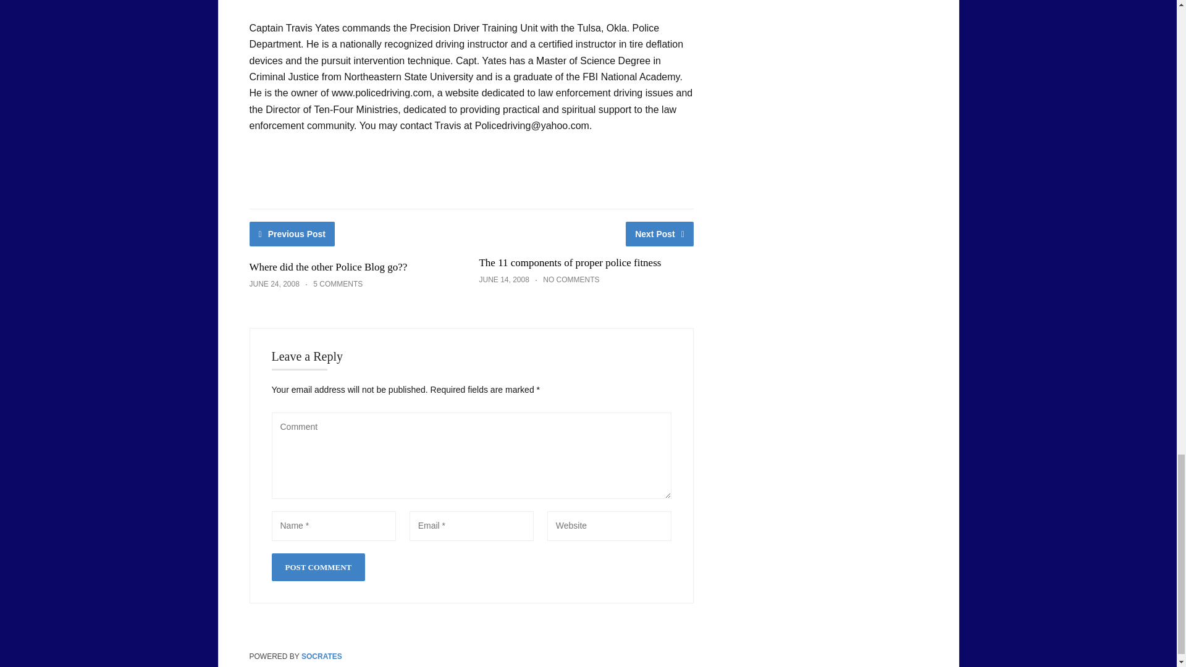 This screenshot has height=667, width=1186. I want to click on The 11 components of proper police fitness, so click(570, 262).